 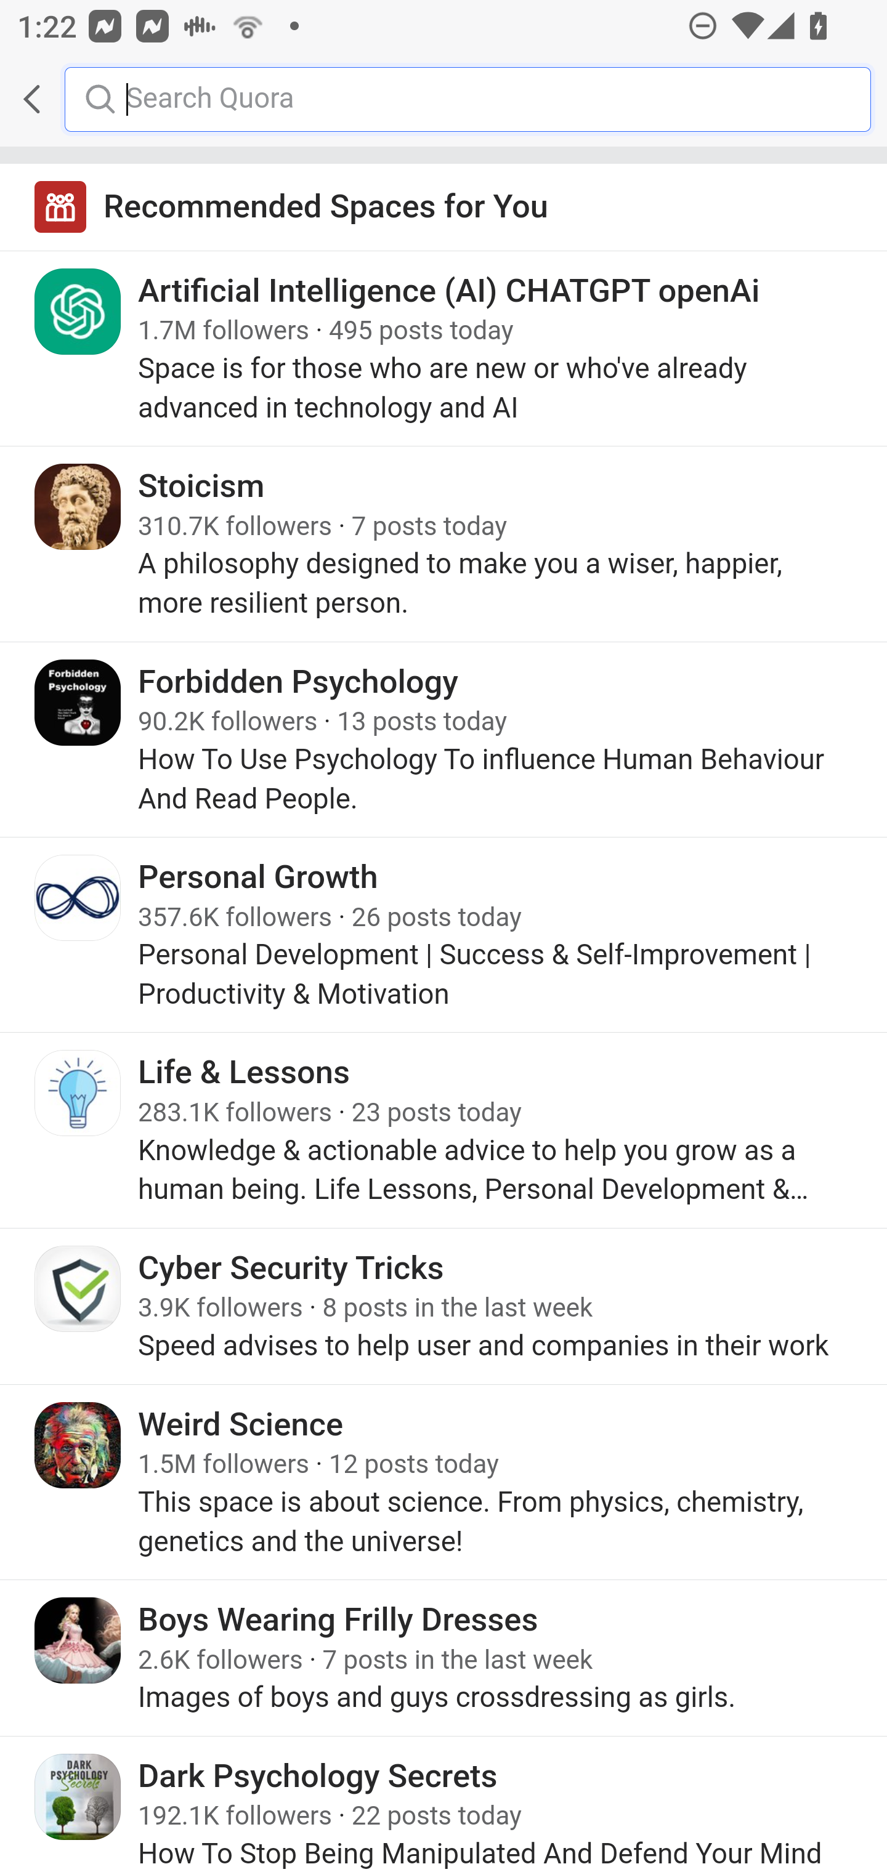 What do you see at coordinates (78, 702) in the screenshot?
I see `Icon for Forbidden Psychology` at bounding box center [78, 702].